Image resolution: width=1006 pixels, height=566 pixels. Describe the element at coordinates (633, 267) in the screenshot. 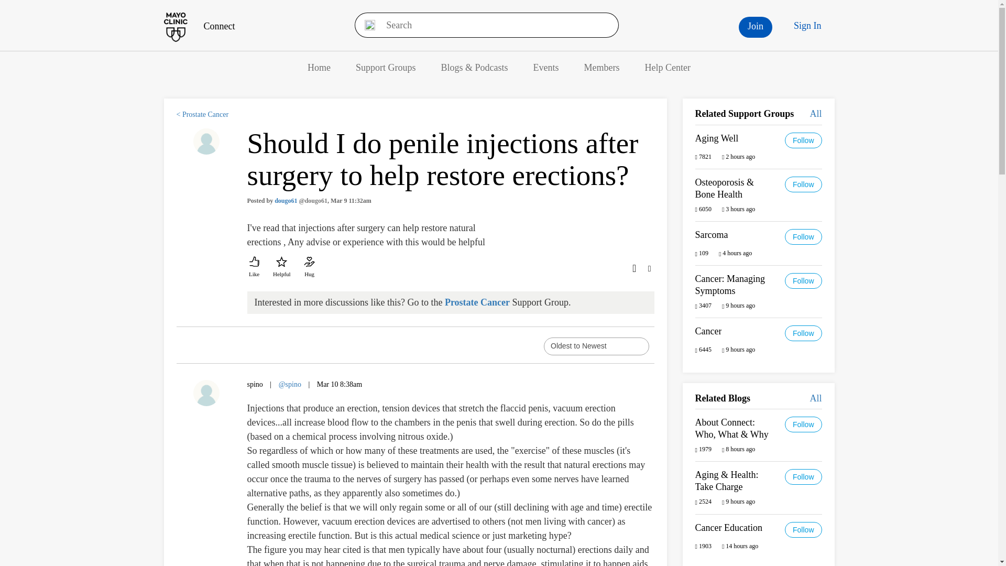

I see `Manage notification settings for this discussion` at that location.